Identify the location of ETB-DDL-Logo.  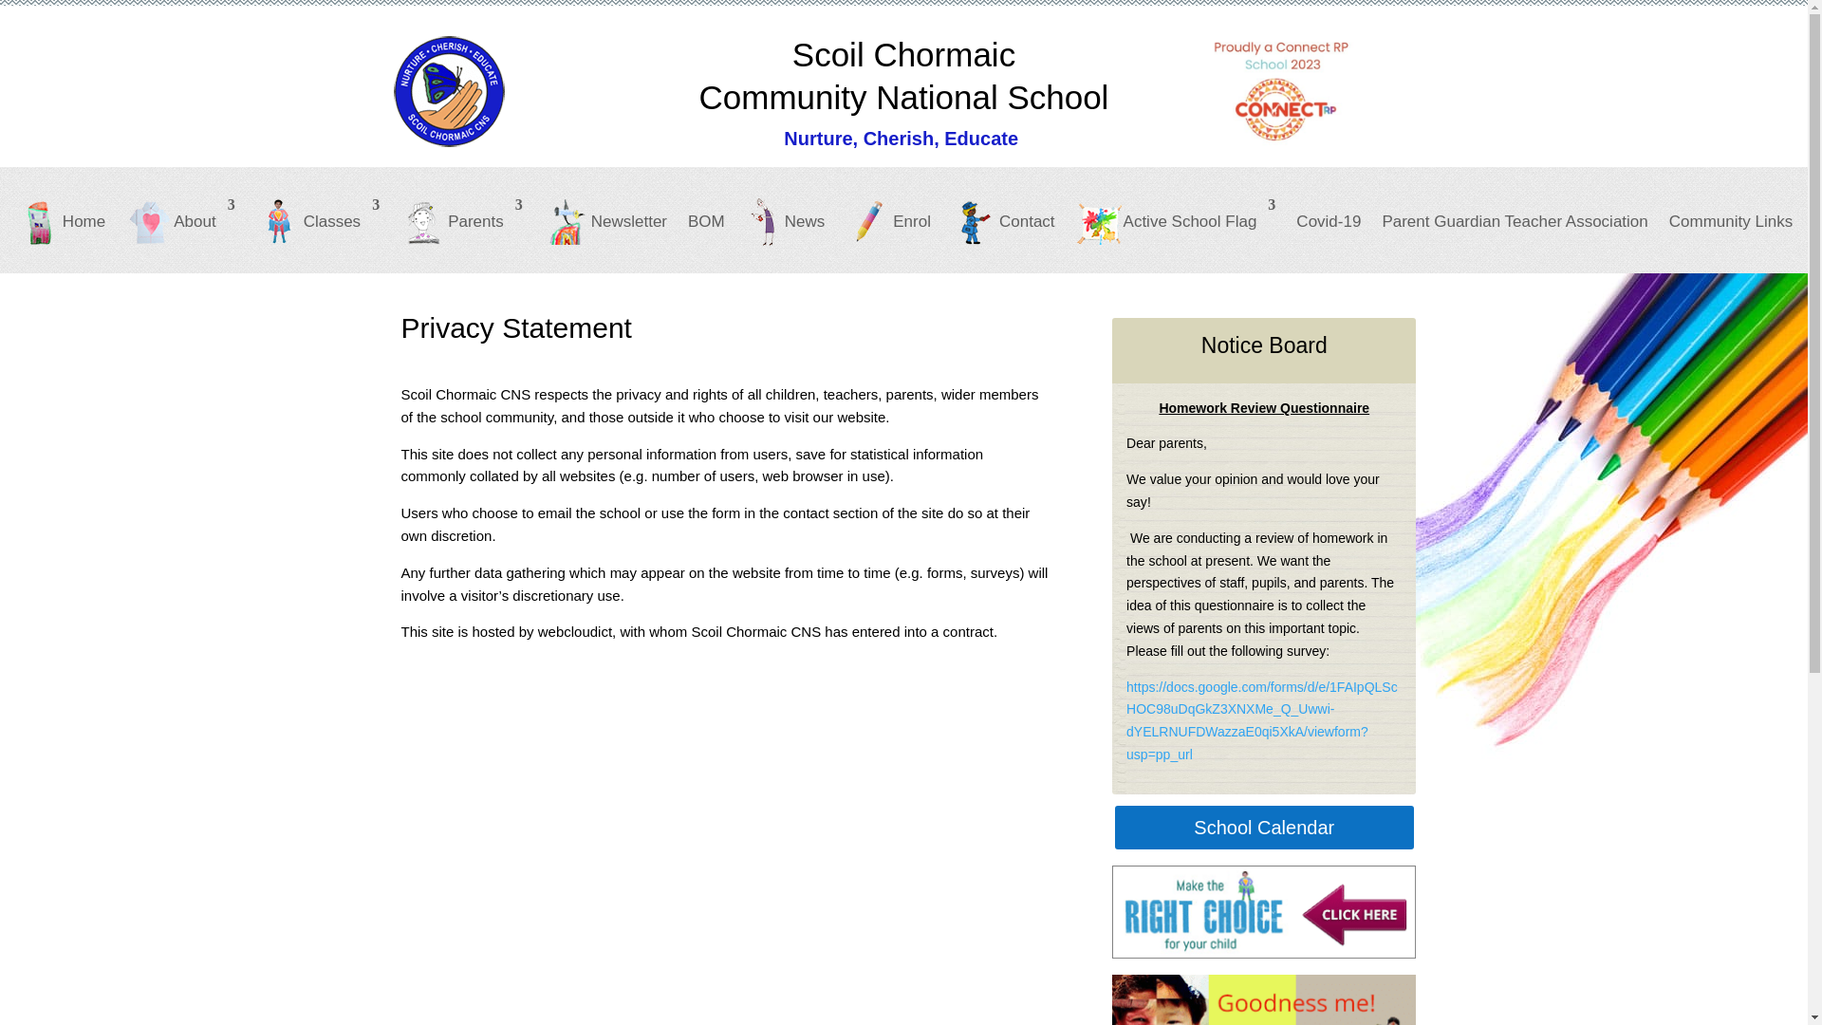
(1281, 91).